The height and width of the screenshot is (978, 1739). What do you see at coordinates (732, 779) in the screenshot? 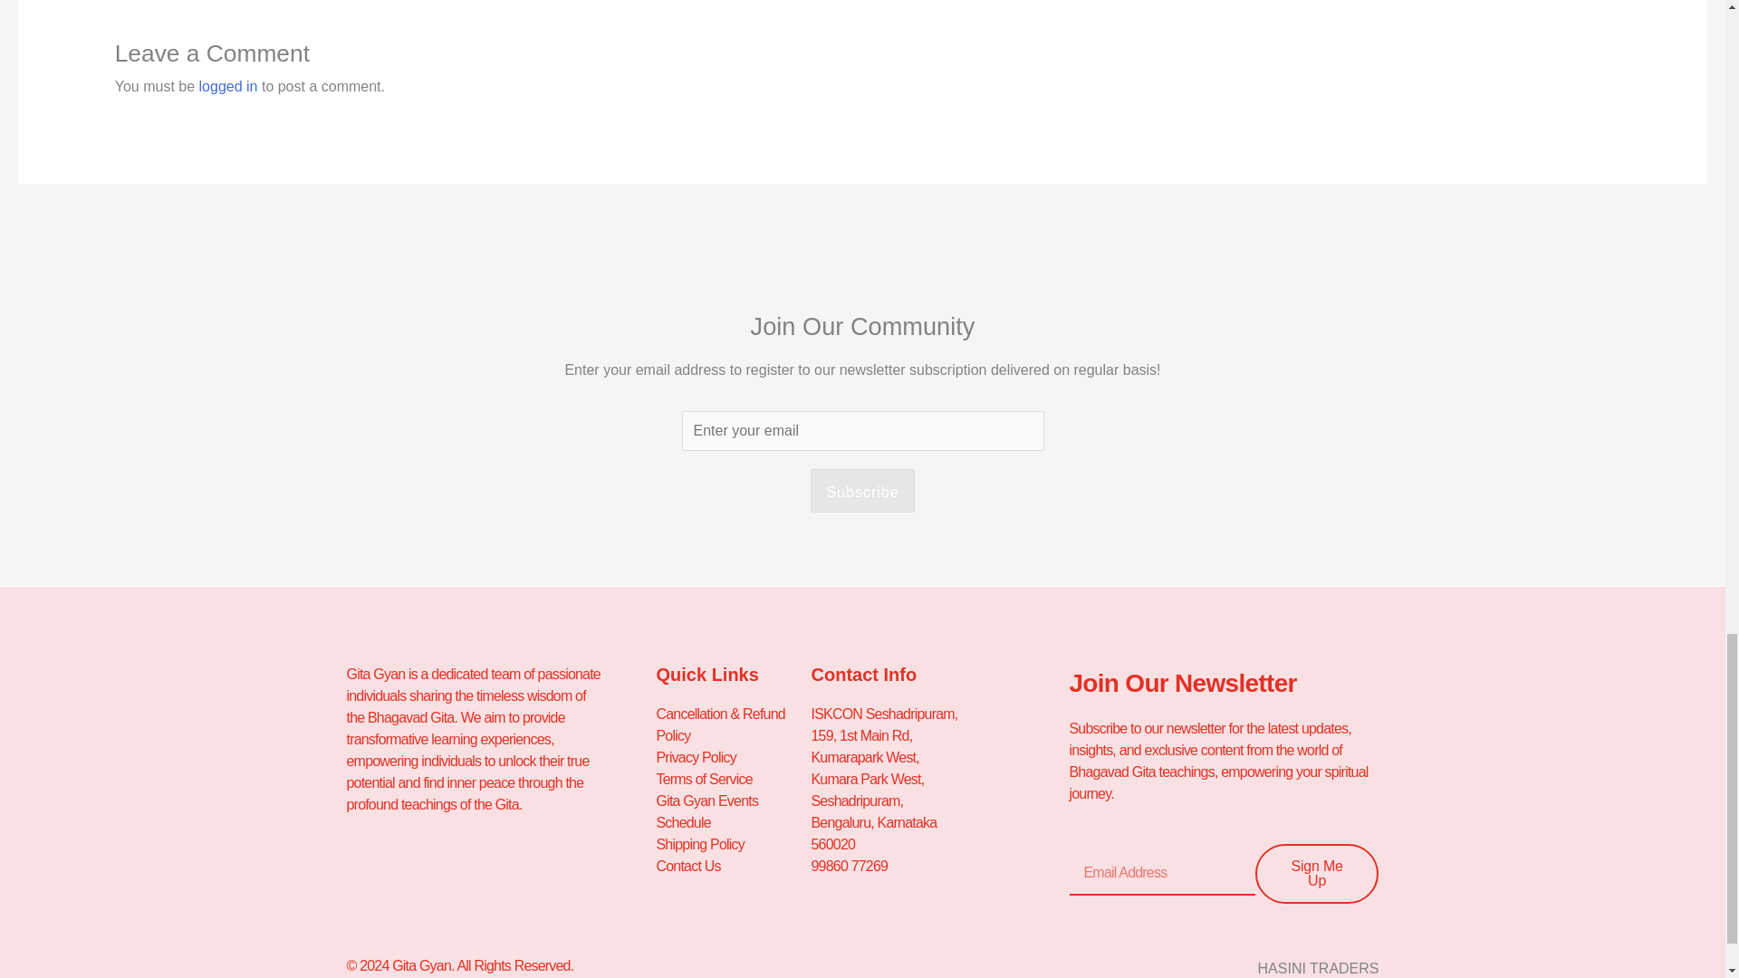
I see `Terms of Service` at bounding box center [732, 779].